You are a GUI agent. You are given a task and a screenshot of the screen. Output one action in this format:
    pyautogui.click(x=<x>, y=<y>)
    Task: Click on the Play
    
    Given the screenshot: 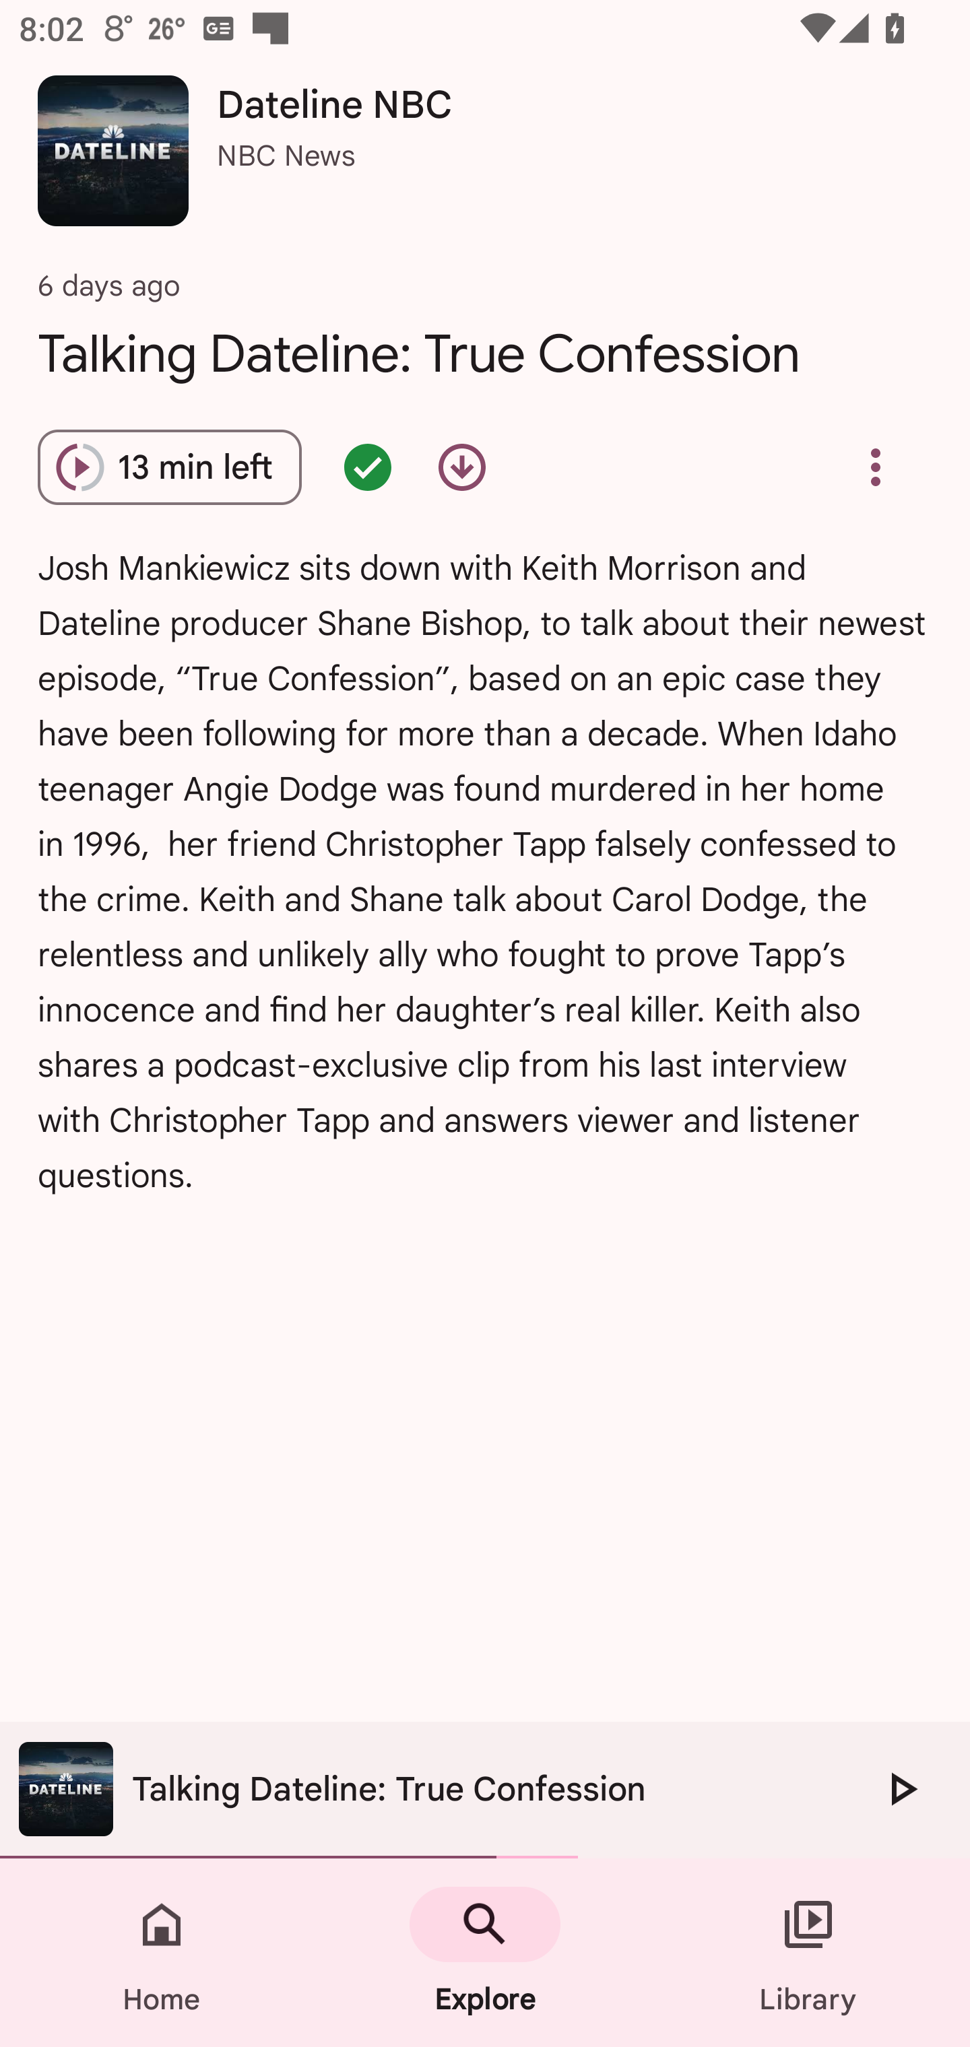 What is the action you would take?
    pyautogui.click(x=901, y=1788)
    